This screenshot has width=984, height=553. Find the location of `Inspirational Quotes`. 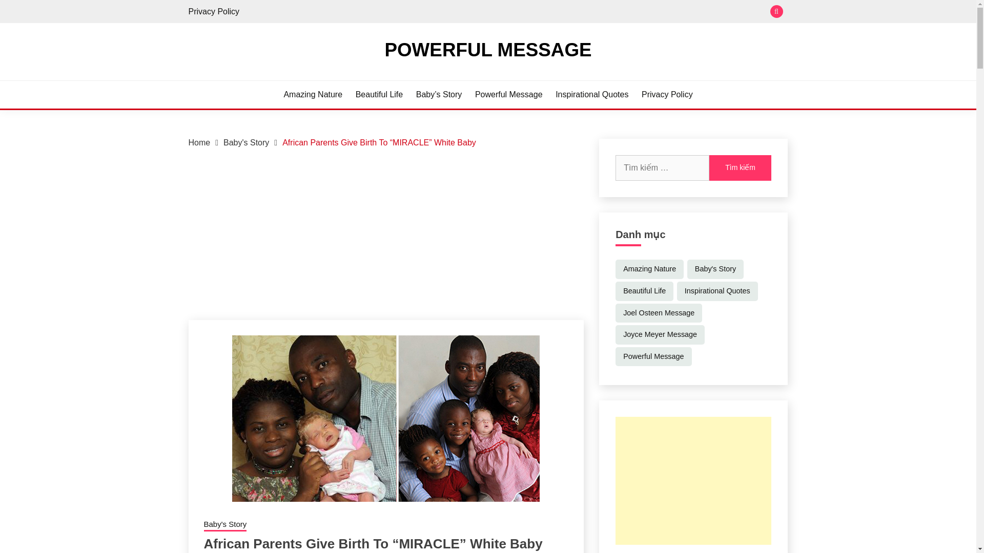

Inspirational Quotes is located at coordinates (717, 291).